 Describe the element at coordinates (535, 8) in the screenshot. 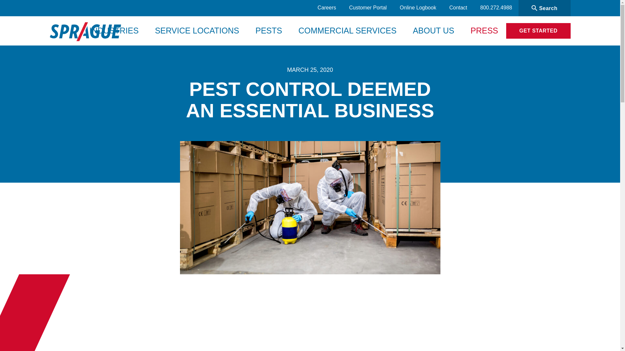

I see `Search Icon Created With Sketchtool.` at that location.